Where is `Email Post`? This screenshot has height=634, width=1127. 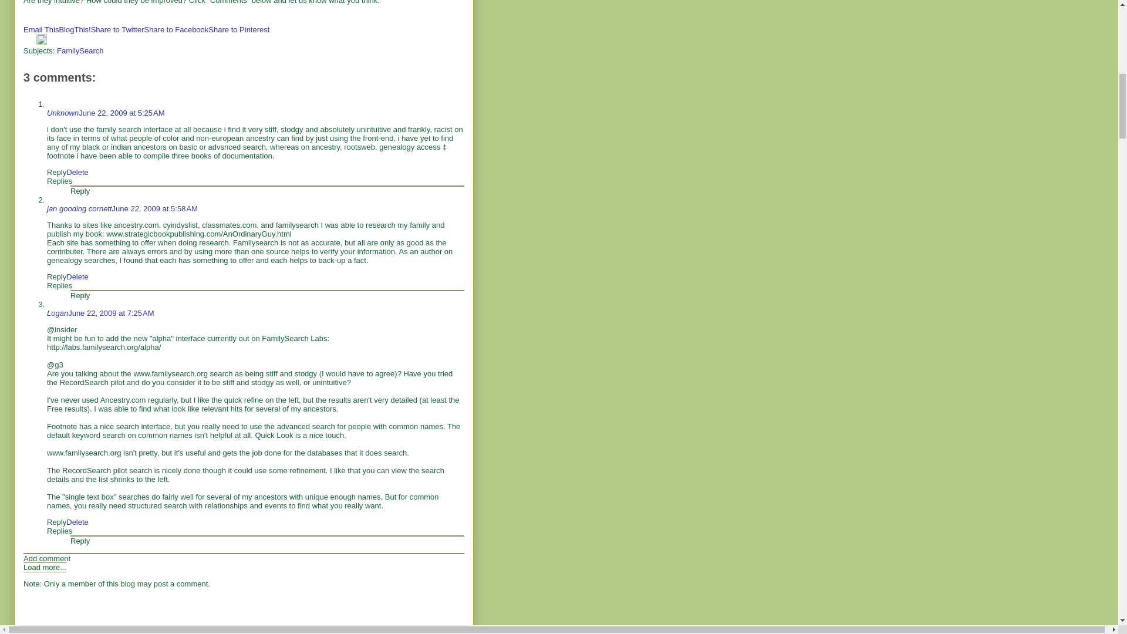
Email Post is located at coordinates (29, 41).